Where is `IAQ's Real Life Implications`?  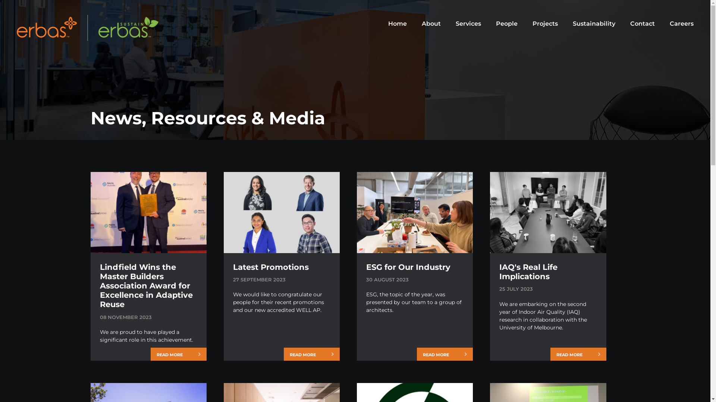
IAQ's Real Life Implications is located at coordinates (548, 274).